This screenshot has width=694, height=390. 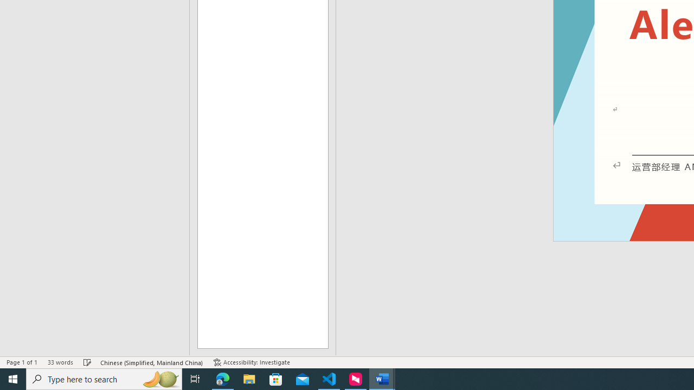 What do you see at coordinates (22, 362) in the screenshot?
I see `Page Number Page 1 of 1` at bounding box center [22, 362].